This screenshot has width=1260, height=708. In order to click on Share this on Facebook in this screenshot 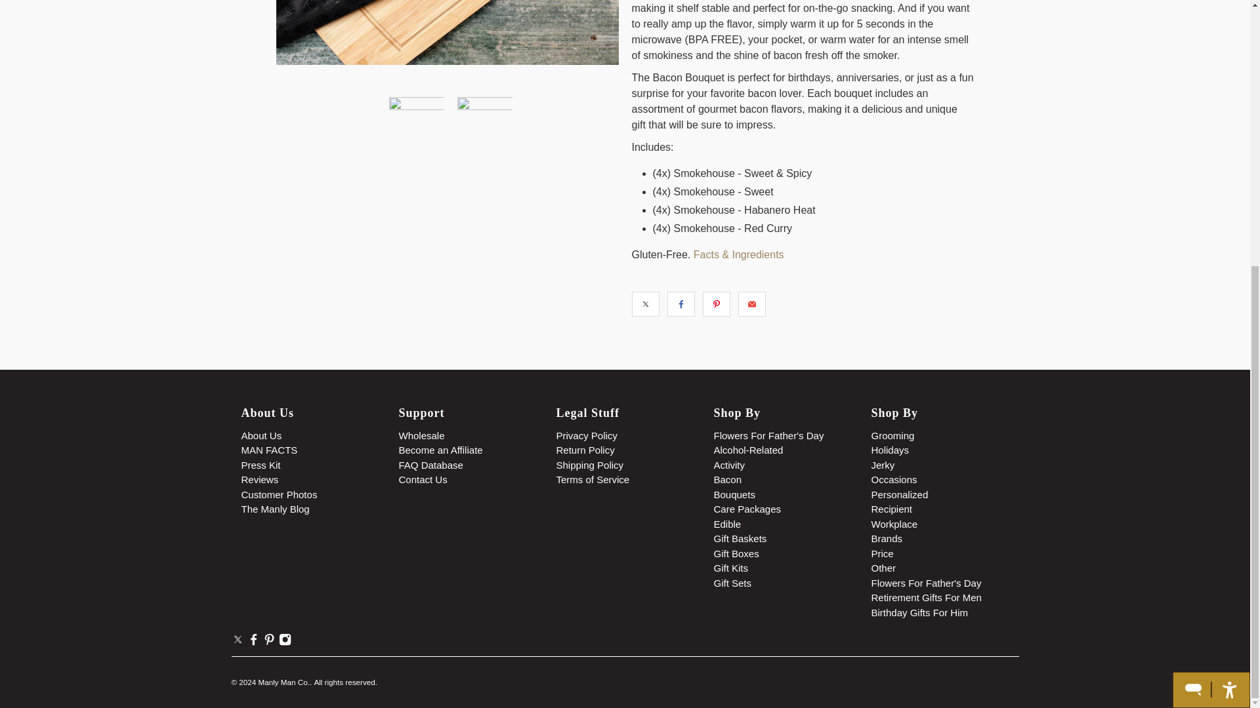, I will do `click(680, 304)`.